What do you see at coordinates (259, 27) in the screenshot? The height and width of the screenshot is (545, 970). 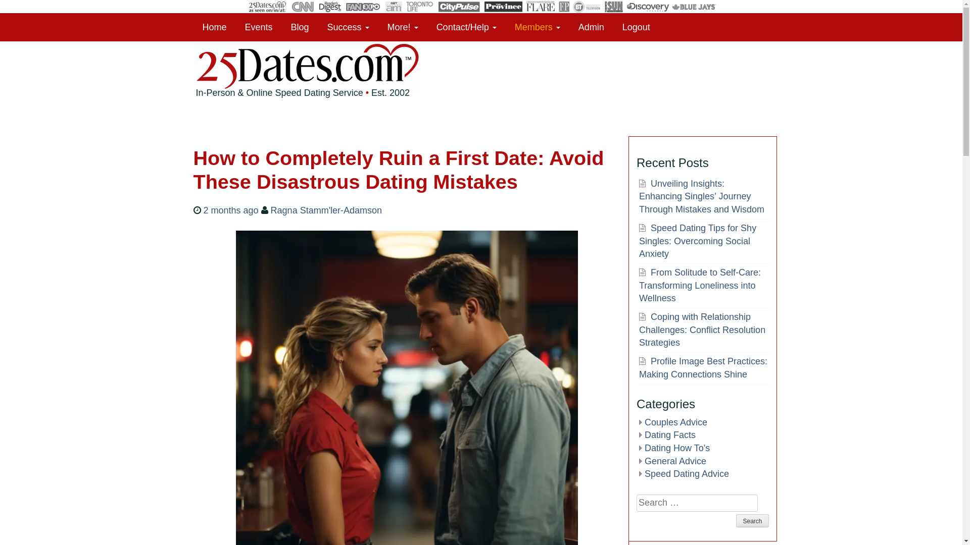 I see `Events` at bounding box center [259, 27].